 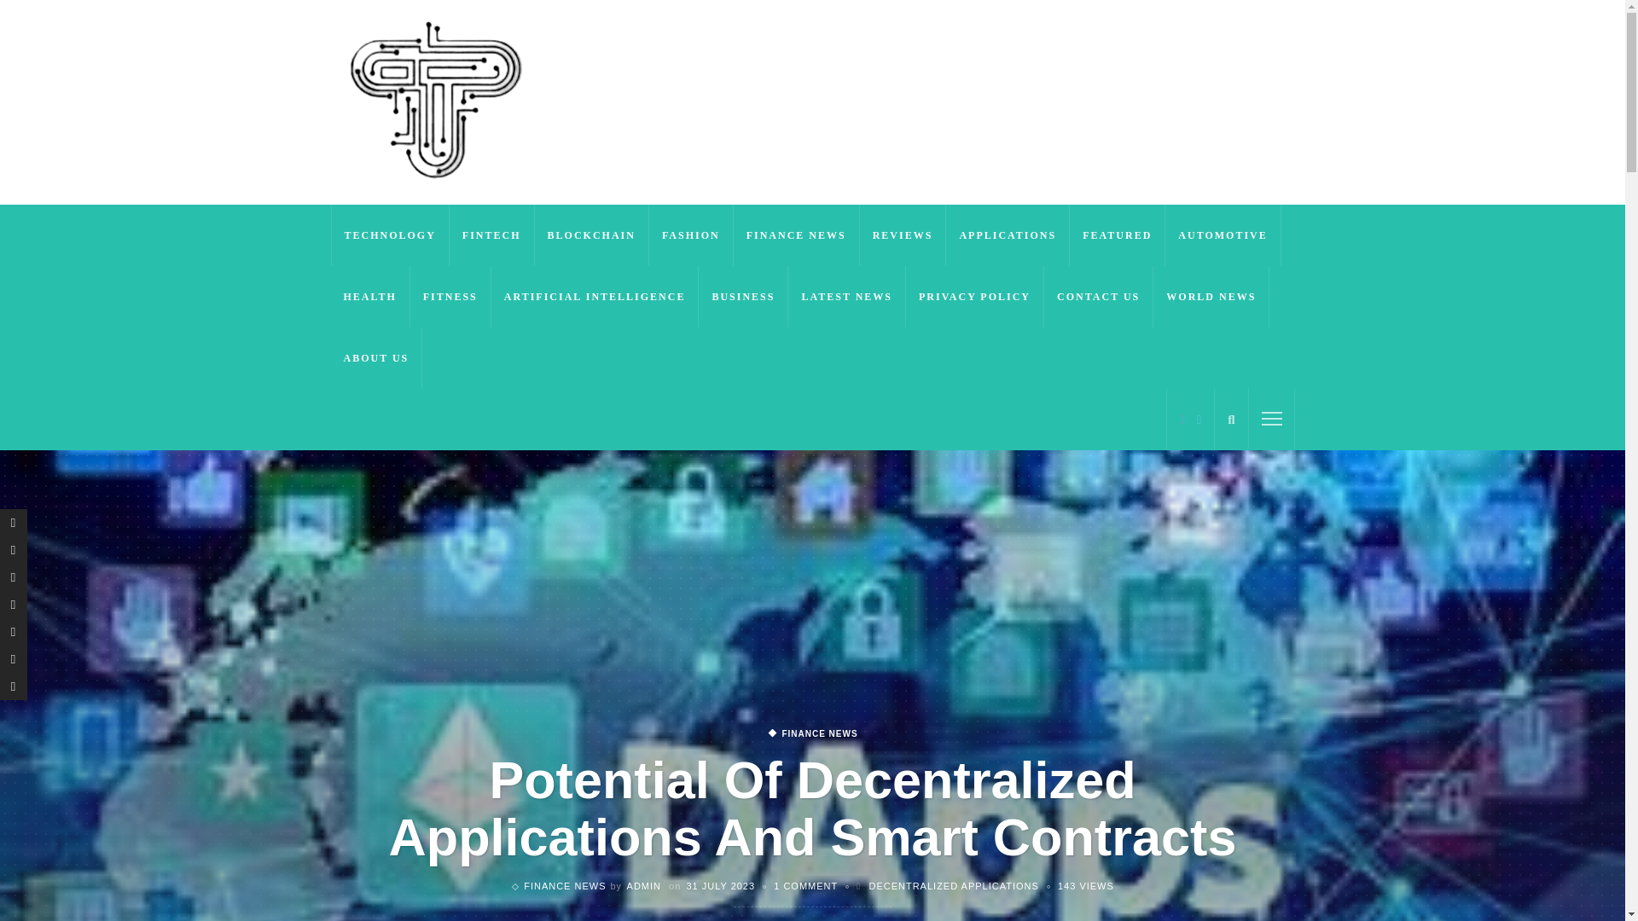 What do you see at coordinates (1117, 235) in the screenshot?
I see `FEATURED` at bounding box center [1117, 235].